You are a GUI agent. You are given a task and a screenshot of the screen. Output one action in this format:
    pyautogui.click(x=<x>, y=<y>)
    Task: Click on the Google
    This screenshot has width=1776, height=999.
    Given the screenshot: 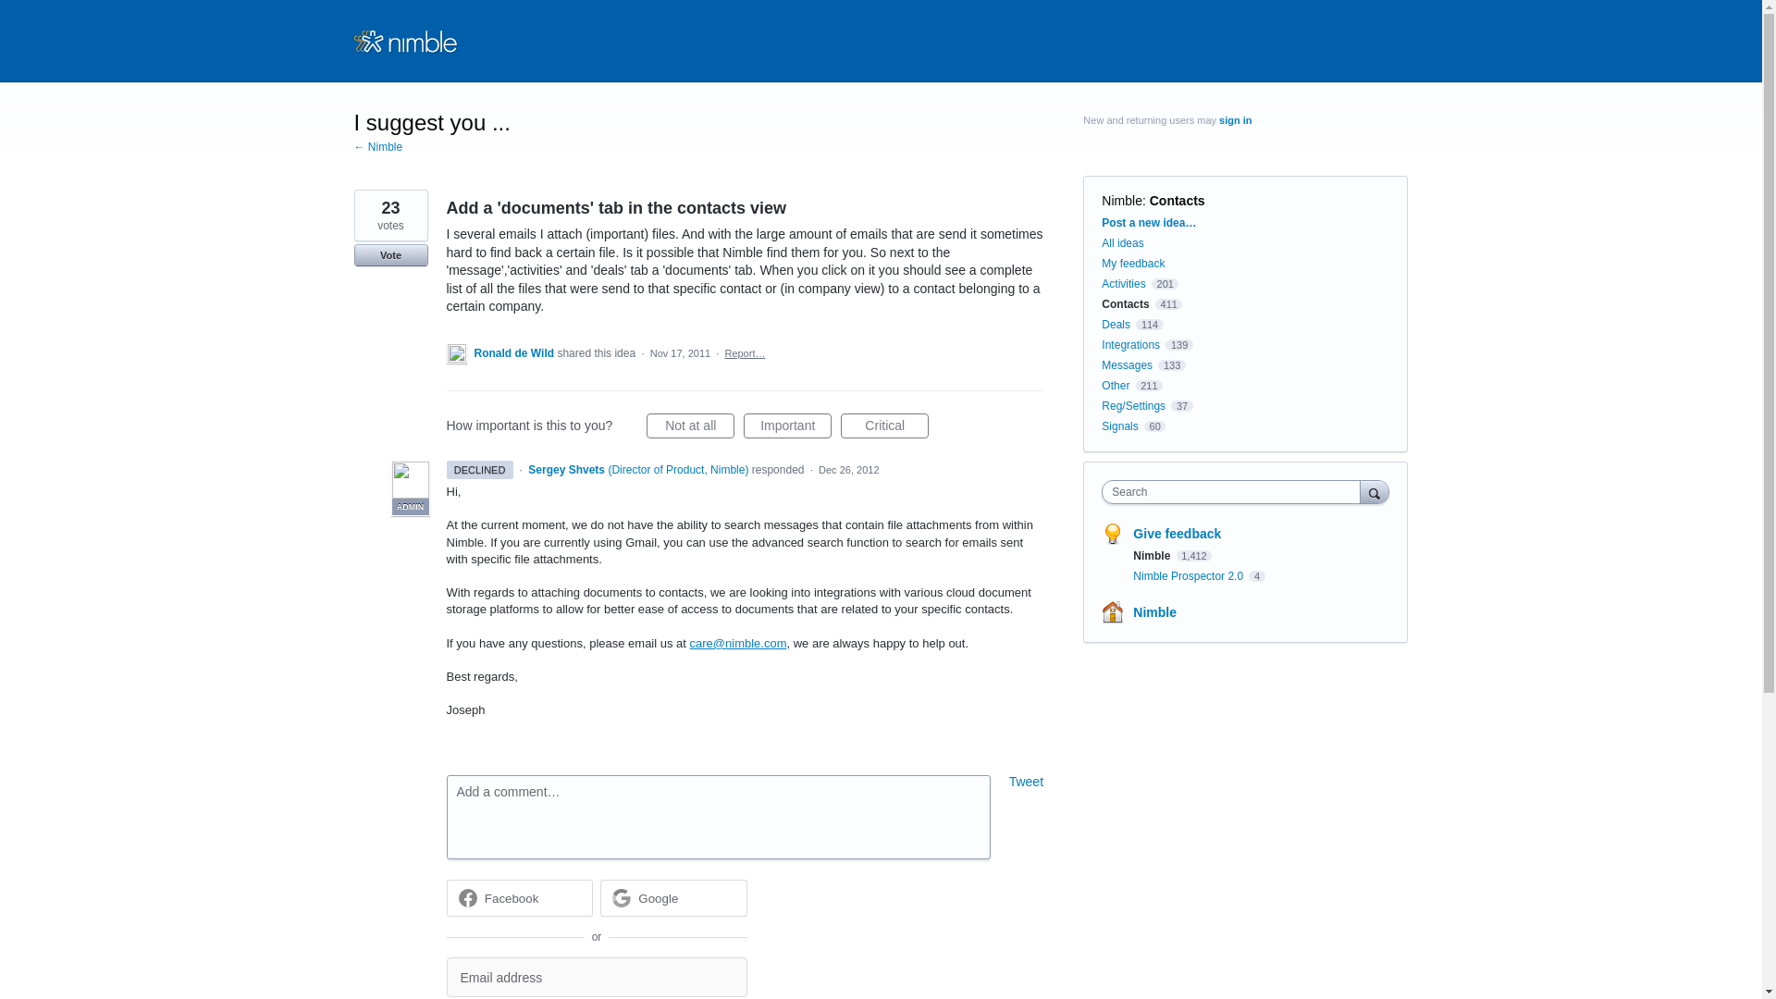 What is the action you would take?
    pyautogui.click(x=673, y=898)
    